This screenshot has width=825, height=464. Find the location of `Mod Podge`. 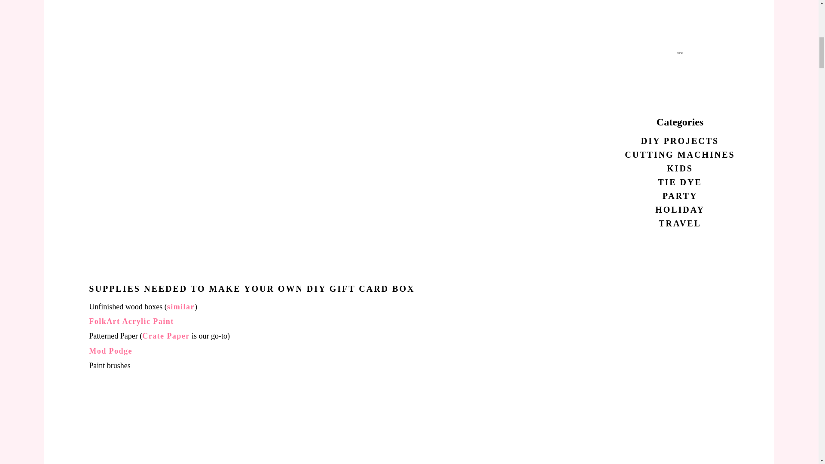

Mod Podge is located at coordinates (110, 351).